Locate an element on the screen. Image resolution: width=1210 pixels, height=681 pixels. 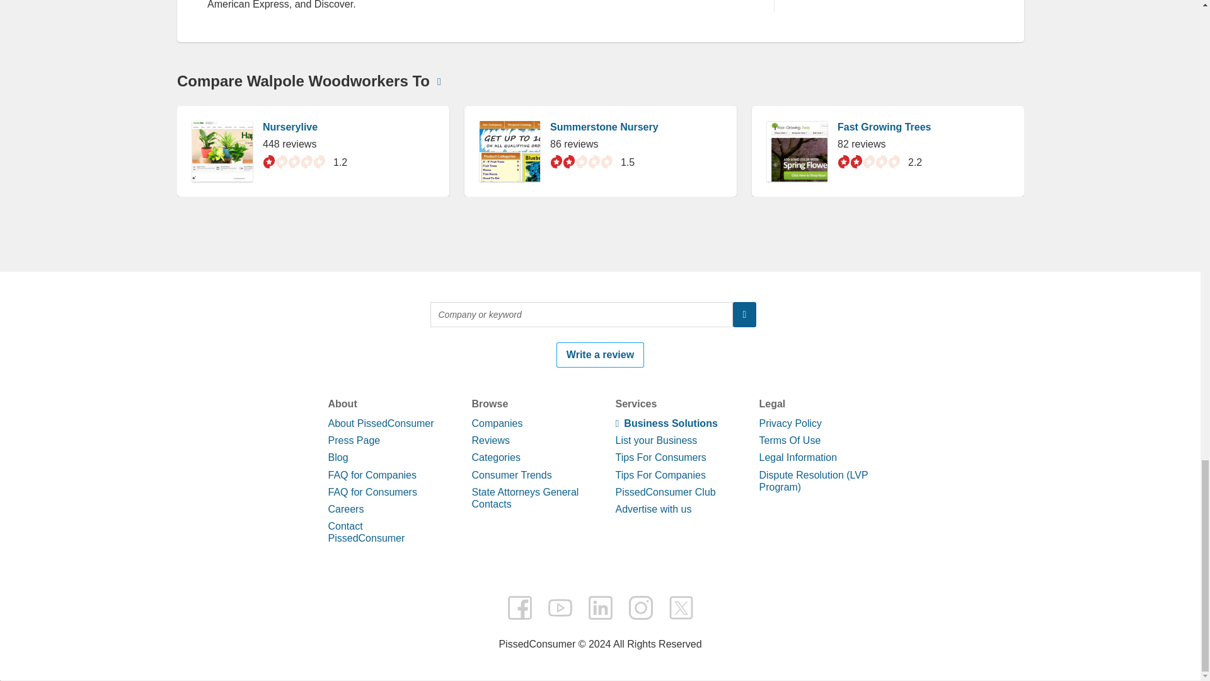
Blog is located at coordinates (338, 458).